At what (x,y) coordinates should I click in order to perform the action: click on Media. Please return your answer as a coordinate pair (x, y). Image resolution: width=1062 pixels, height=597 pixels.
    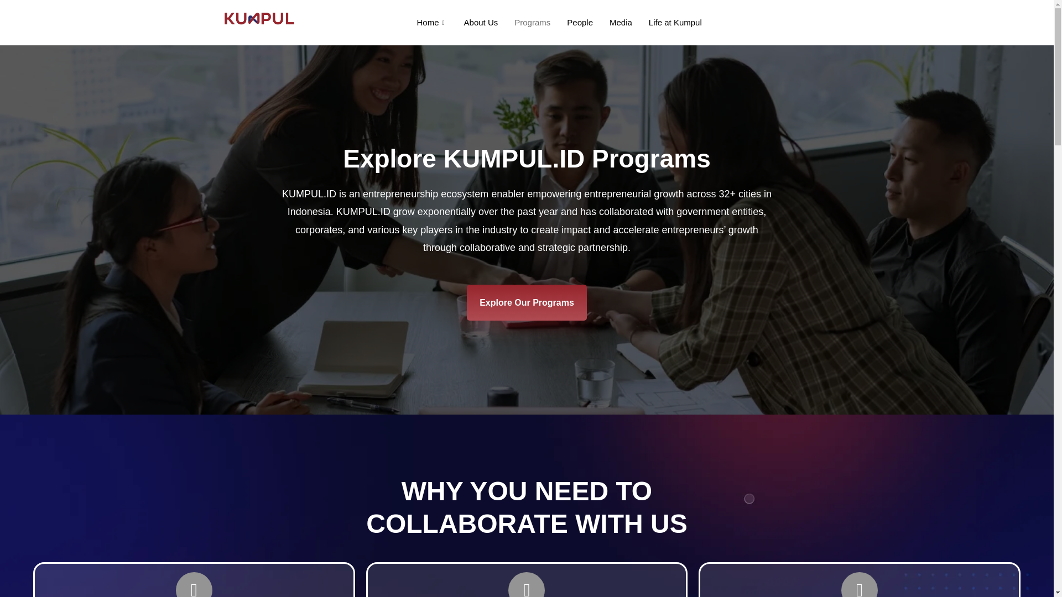
    Looking at the image, I should click on (621, 22).